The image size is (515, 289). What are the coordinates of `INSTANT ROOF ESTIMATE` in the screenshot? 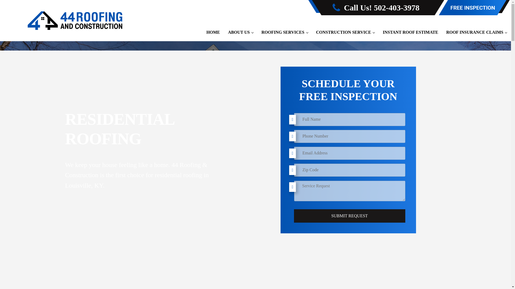 It's located at (410, 32).